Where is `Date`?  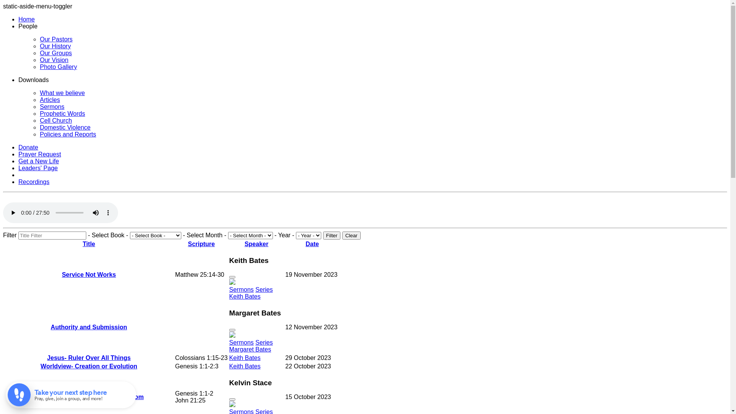
Date is located at coordinates (312, 244).